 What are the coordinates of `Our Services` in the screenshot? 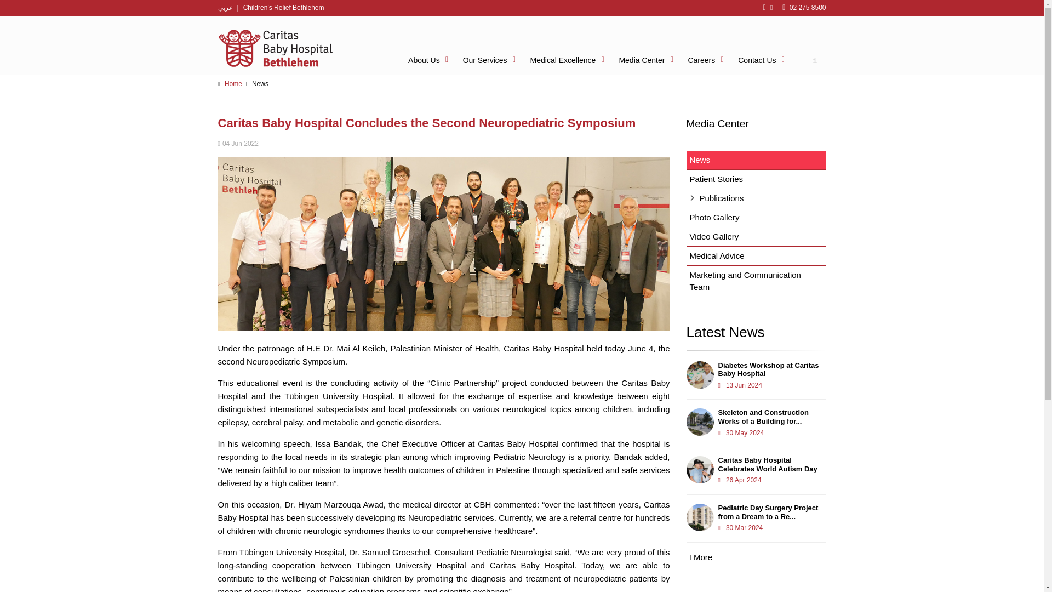 It's located at (488, 59).